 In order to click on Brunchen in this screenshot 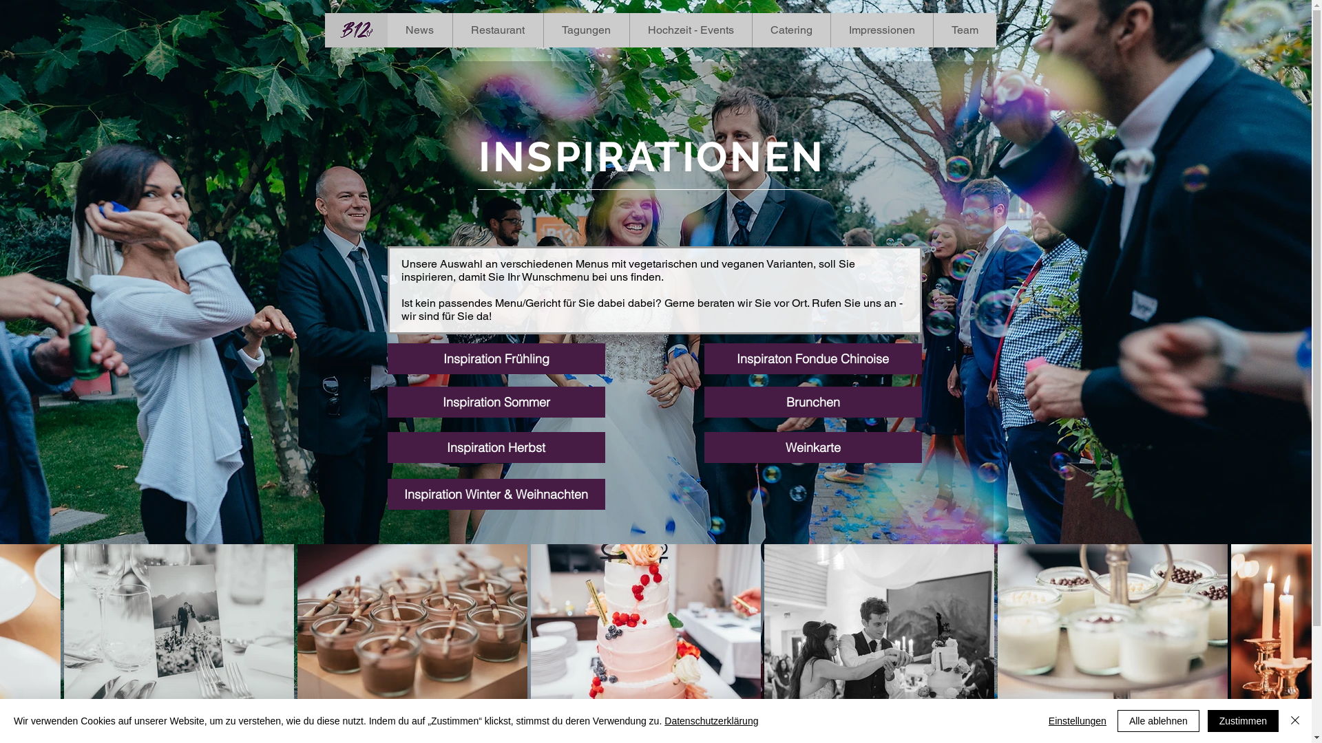, I will do `click(812, 402)`.